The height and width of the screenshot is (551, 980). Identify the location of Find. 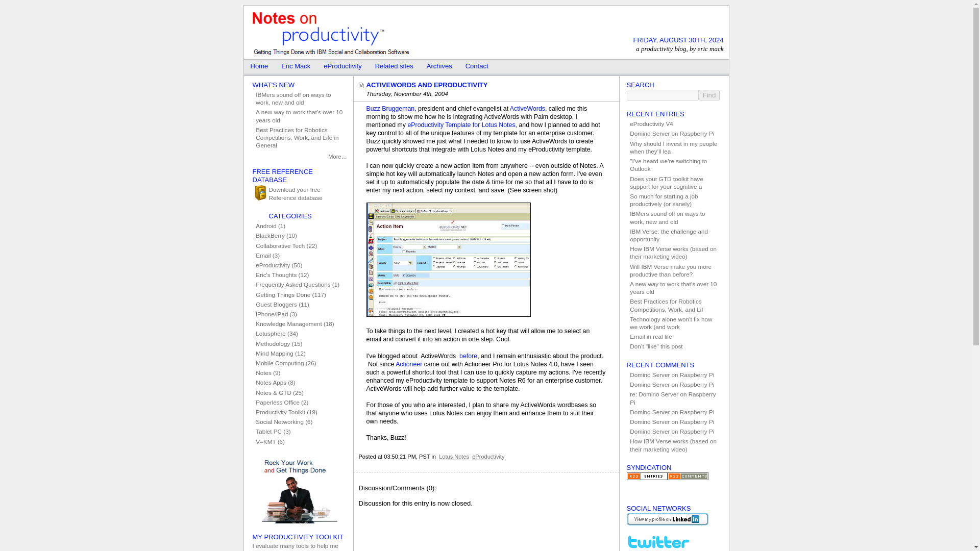
(708, 95).